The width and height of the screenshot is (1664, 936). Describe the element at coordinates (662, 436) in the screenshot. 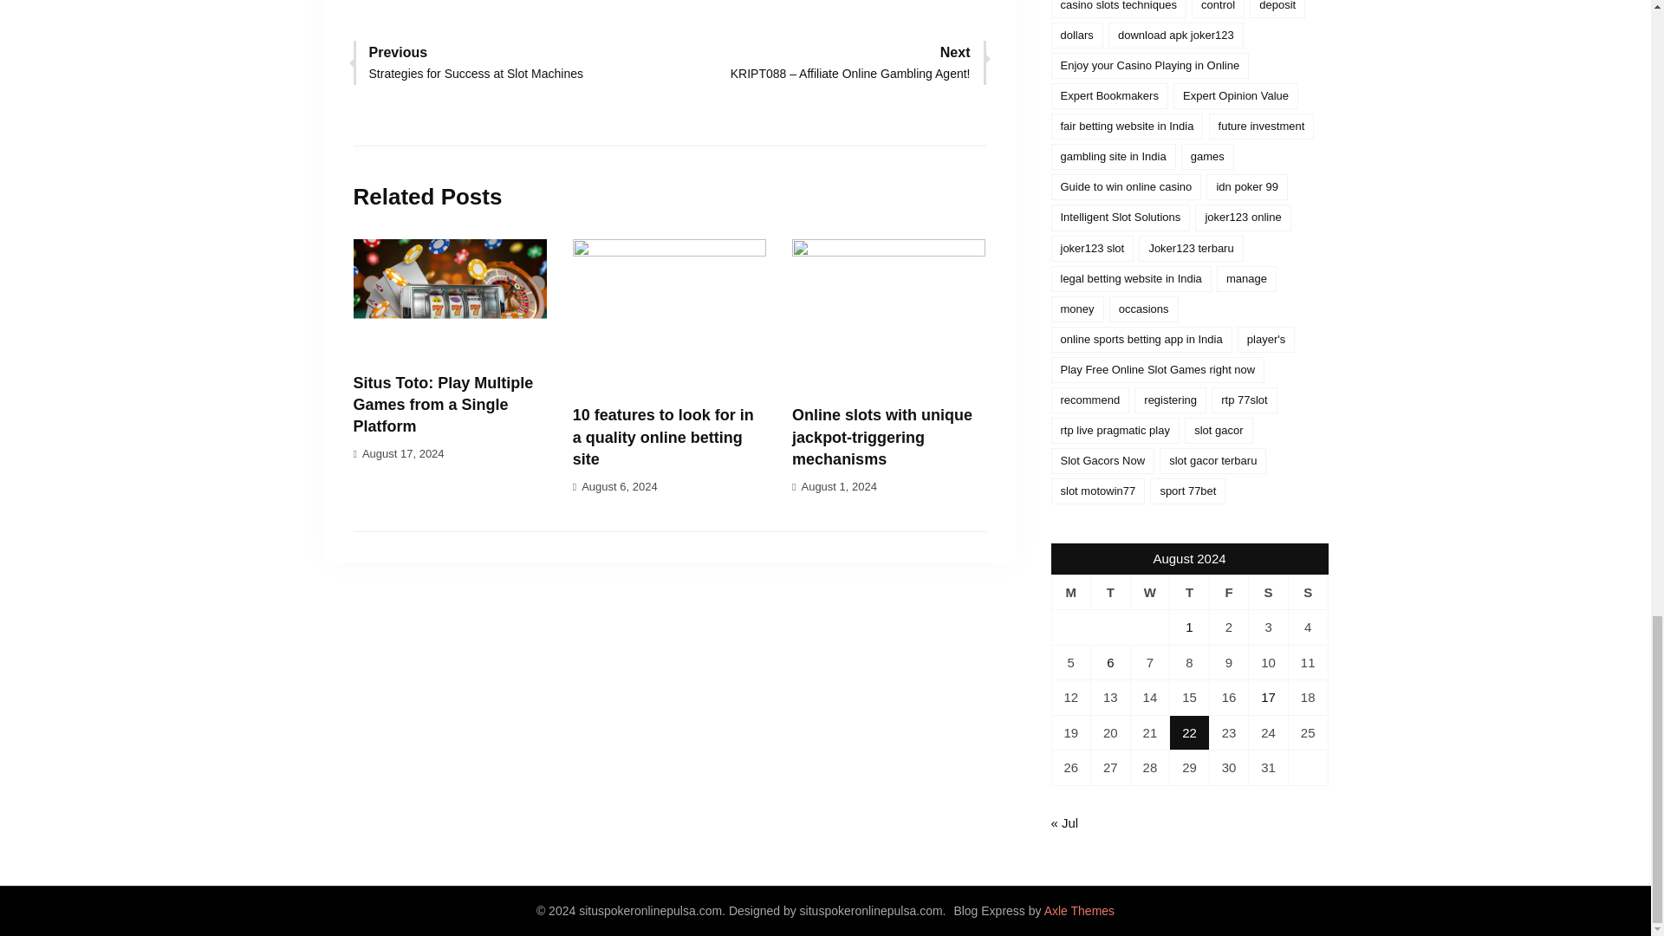

I see `10 features to look for in a quality online betting site` at that location.